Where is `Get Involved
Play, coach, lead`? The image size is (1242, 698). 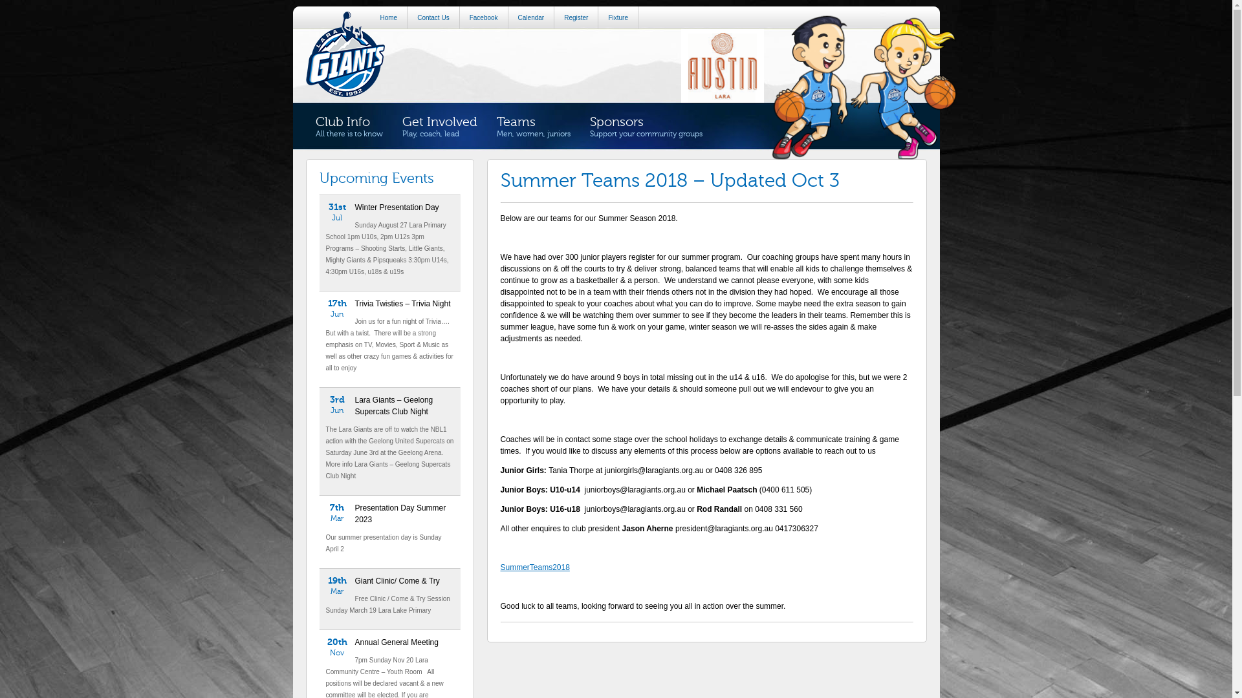 Get Involved
Play, coach, lead is located at coordinates (439, 127).